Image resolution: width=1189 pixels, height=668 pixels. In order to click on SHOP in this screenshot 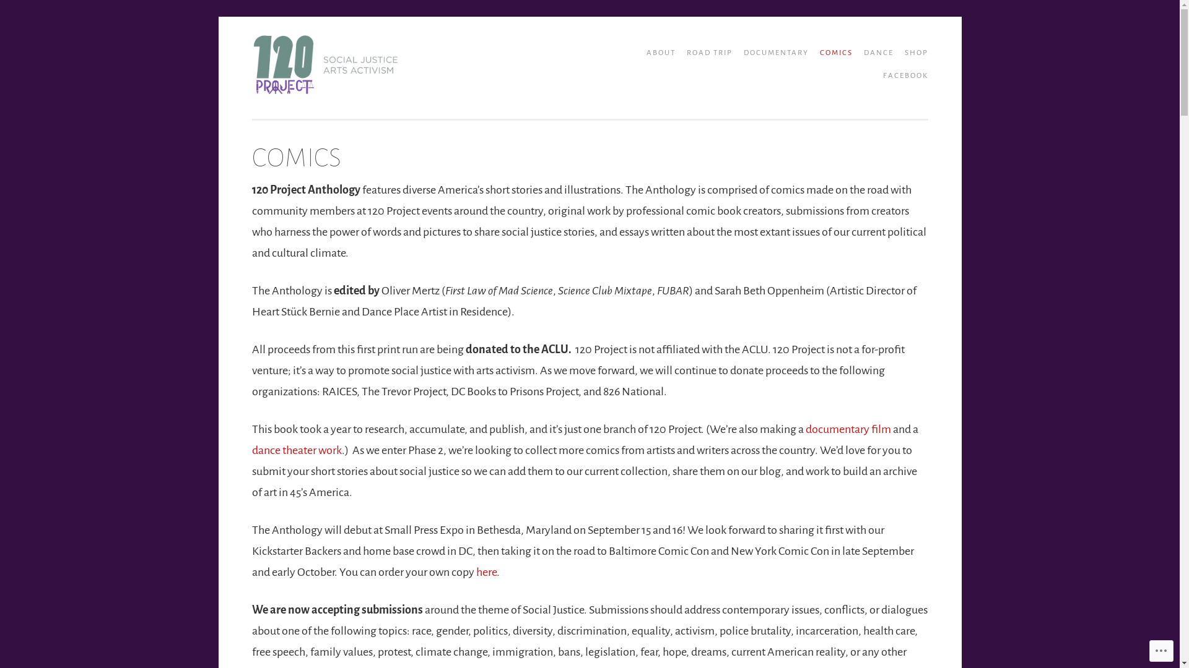, I will do `click(912, 53)`.